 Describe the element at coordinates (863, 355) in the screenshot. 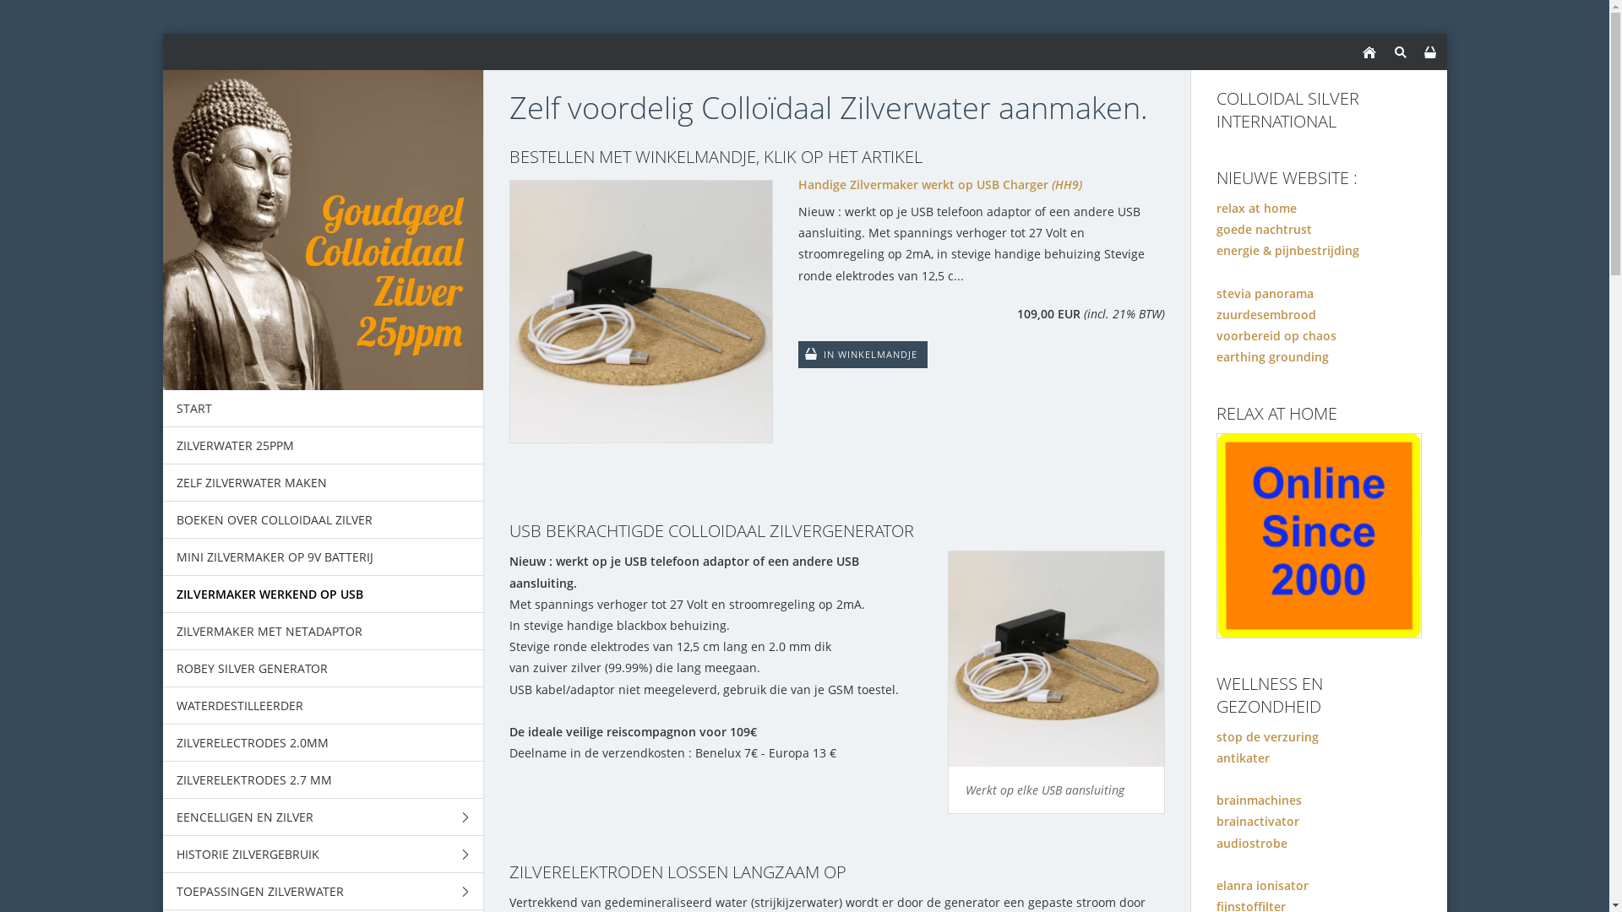

I see `IN WINKELMANDJE` at that location.